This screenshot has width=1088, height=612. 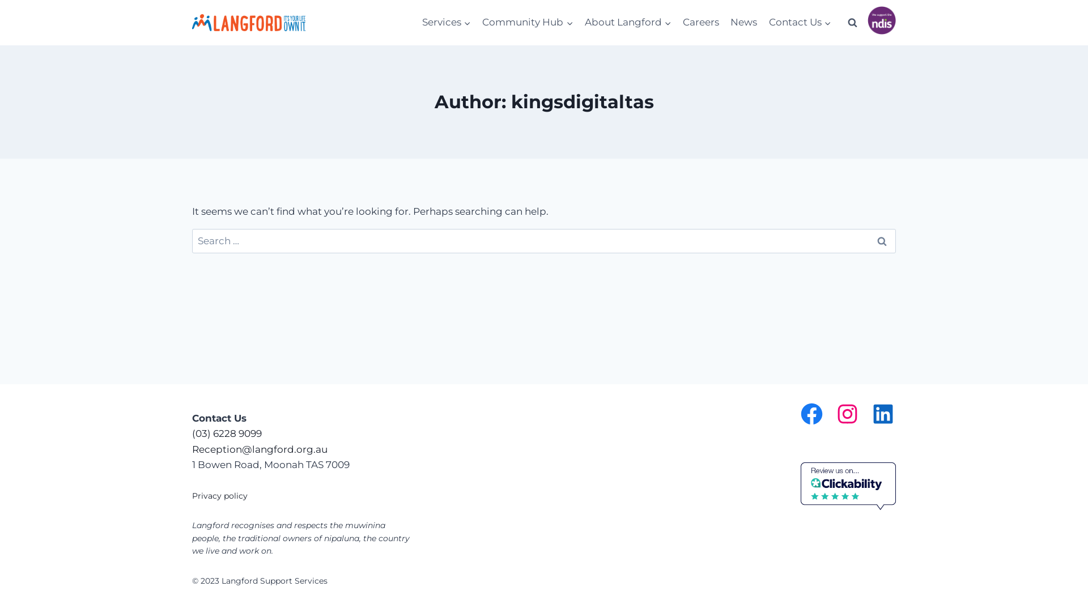 What do you see at coordinates (811, 414) in the screenshot?
I see `Facebook` at bounding box center [811, 414].